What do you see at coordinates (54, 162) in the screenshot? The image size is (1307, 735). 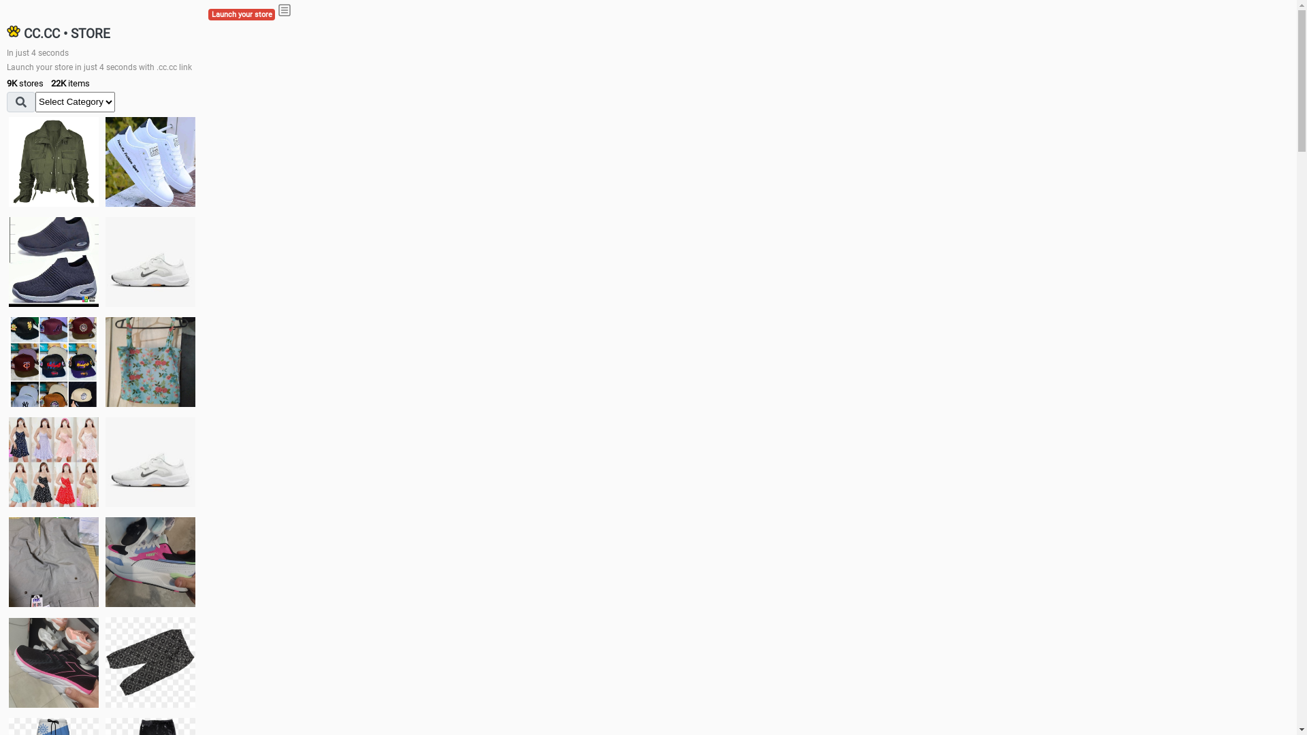 I see `jacket` at bounding box center [54, 162].